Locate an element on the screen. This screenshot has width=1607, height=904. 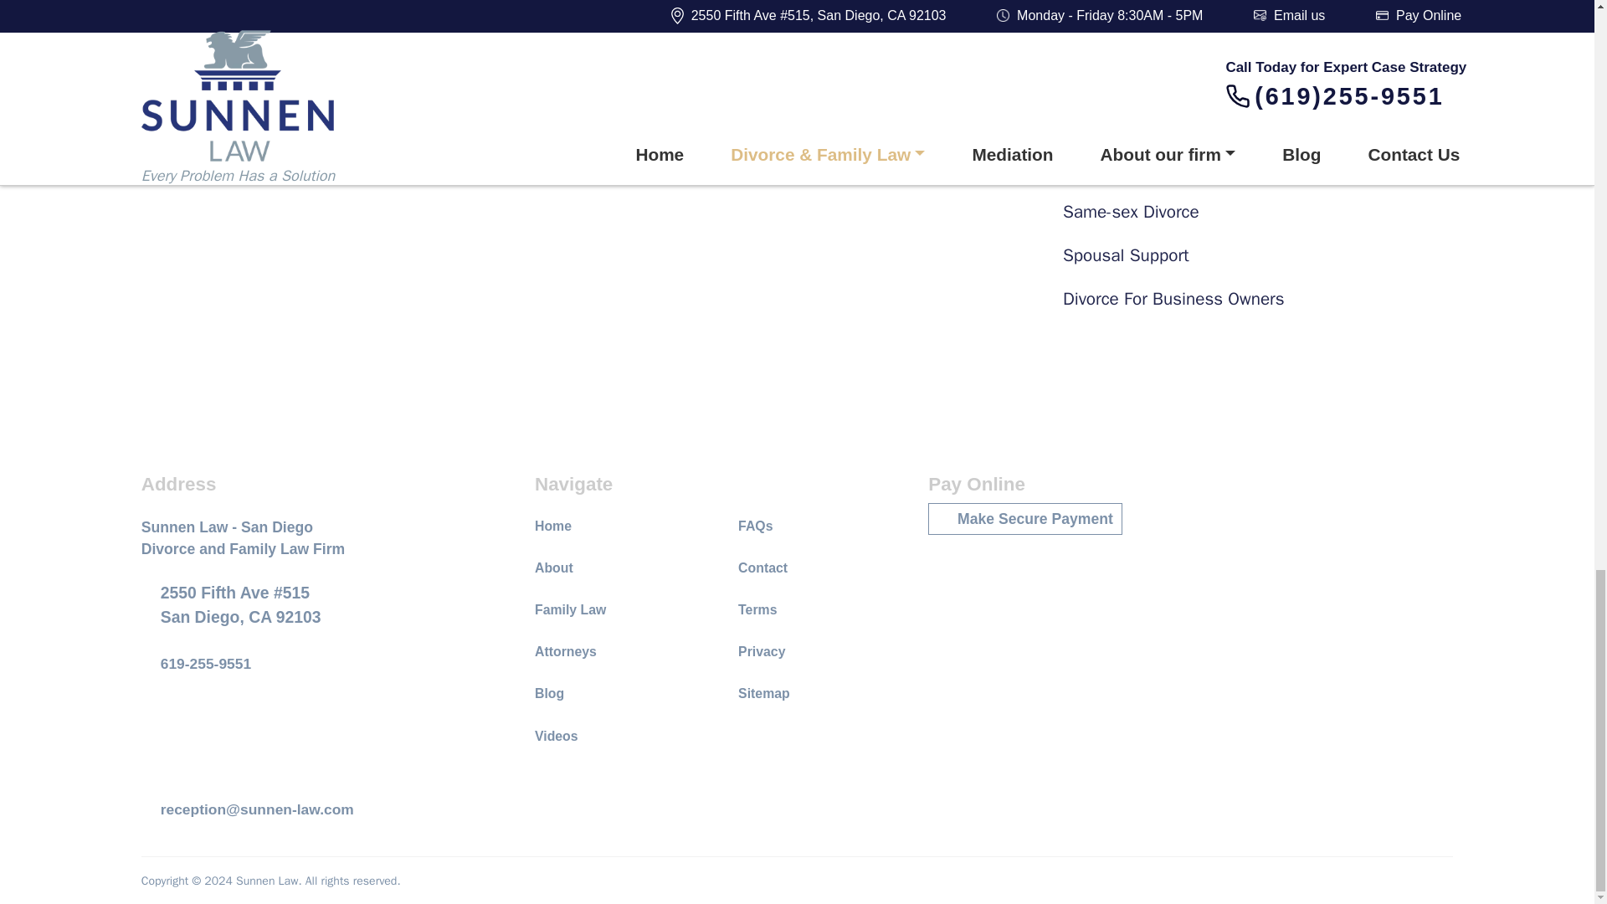
Prenuptial Agreements is located at coordinates (1261, 82).